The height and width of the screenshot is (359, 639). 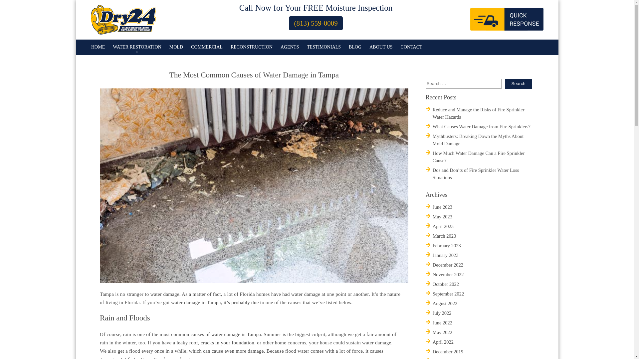 I want to click on Blog, so click(x=355, y=47).